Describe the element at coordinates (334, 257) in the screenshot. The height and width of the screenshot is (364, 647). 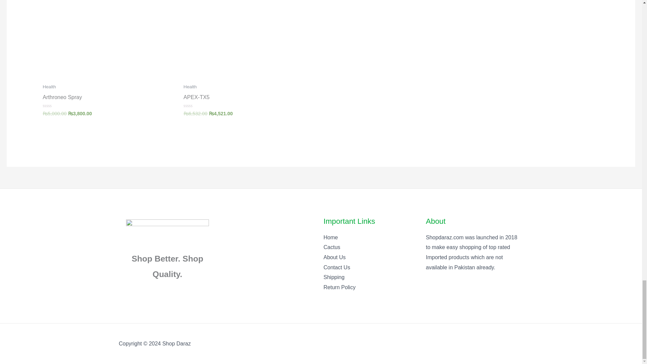
I see `About Us` at that location.